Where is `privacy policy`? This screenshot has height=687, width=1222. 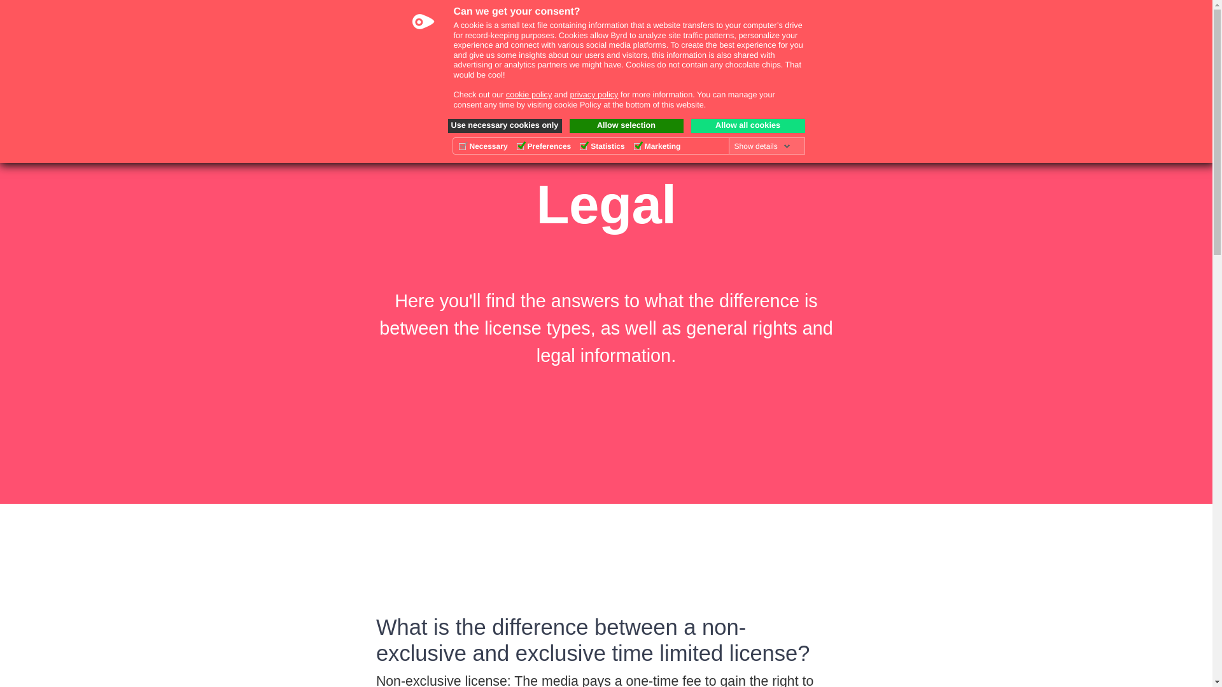 privacy policy is located at coordinates (593, 94).